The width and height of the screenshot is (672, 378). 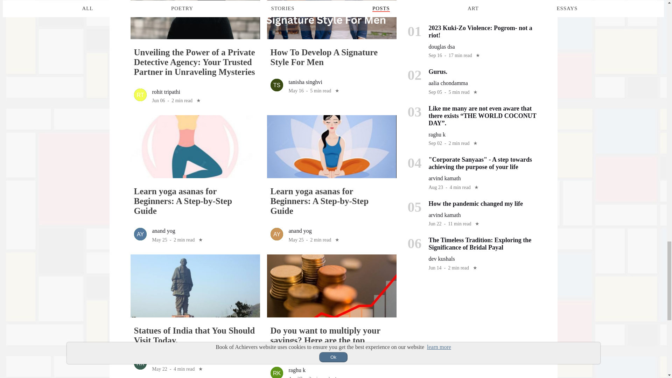 I want to click on Posts by anand yog, so click(x=163, y=231).